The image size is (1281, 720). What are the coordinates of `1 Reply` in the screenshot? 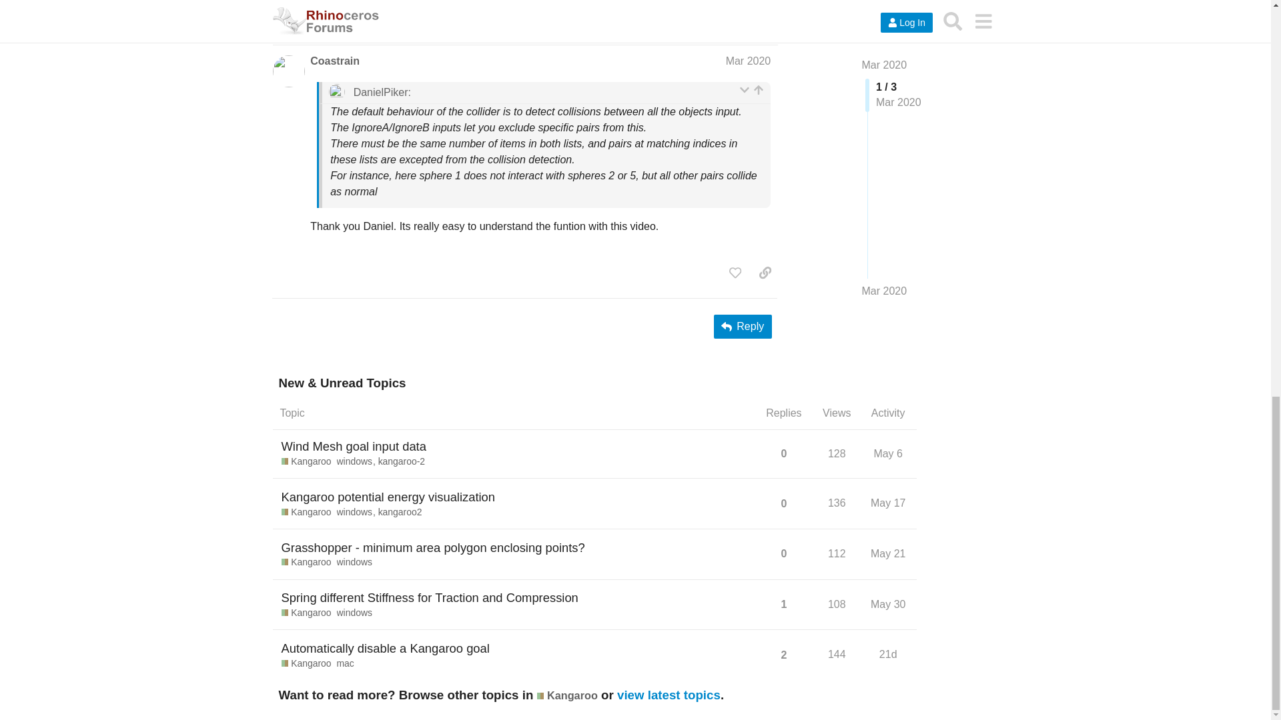 It's located at (341, 19).